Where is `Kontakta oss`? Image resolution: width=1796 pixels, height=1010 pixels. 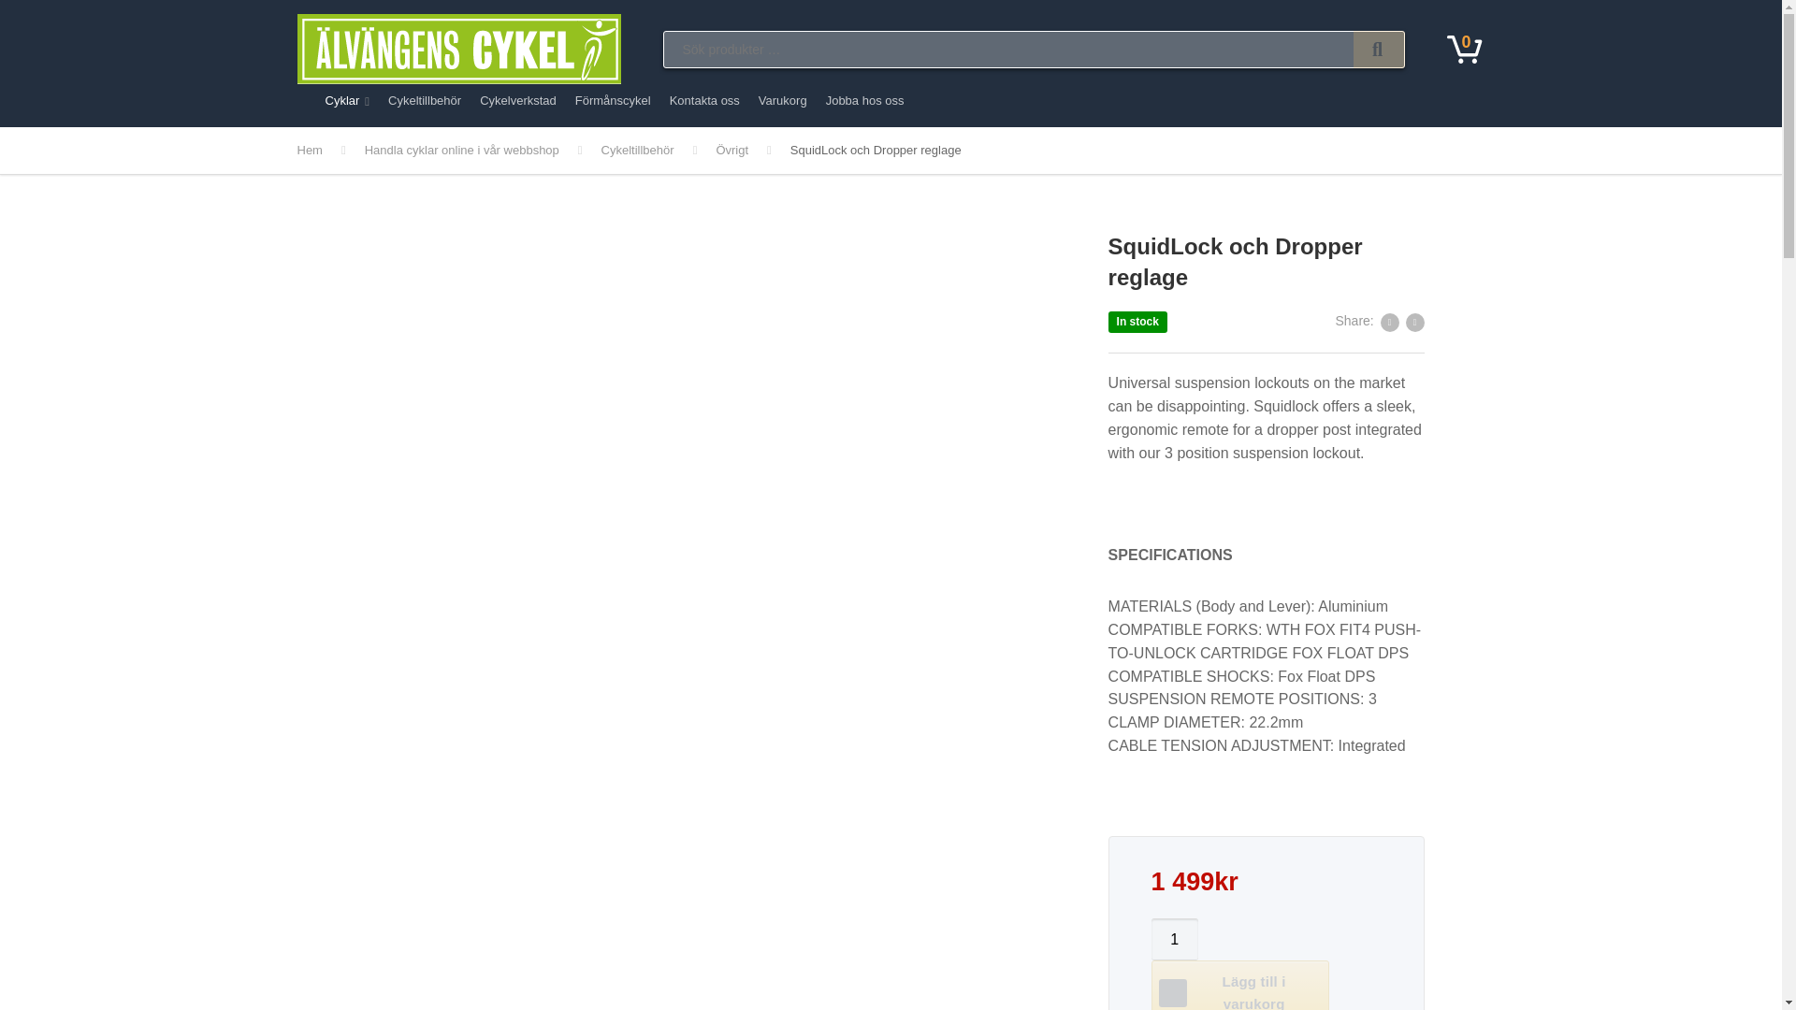
Kontakta oss is located at coordinates (704, 105).